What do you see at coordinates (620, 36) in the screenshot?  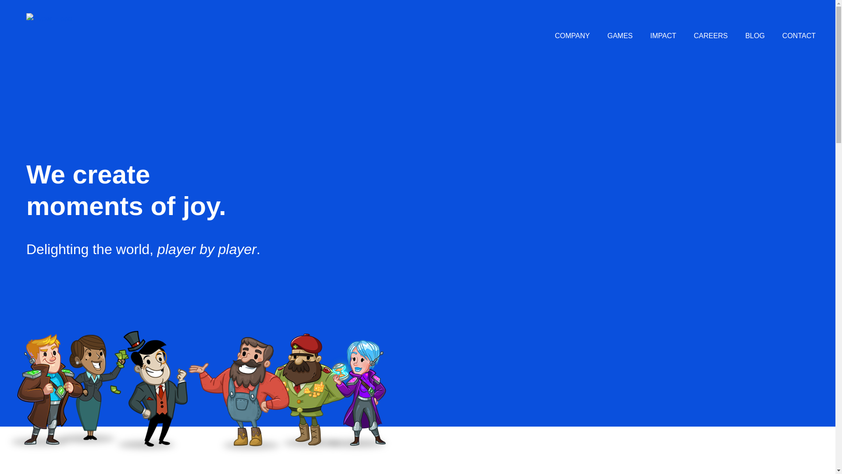 I see `GAMES` at bounding box center [620, 36].